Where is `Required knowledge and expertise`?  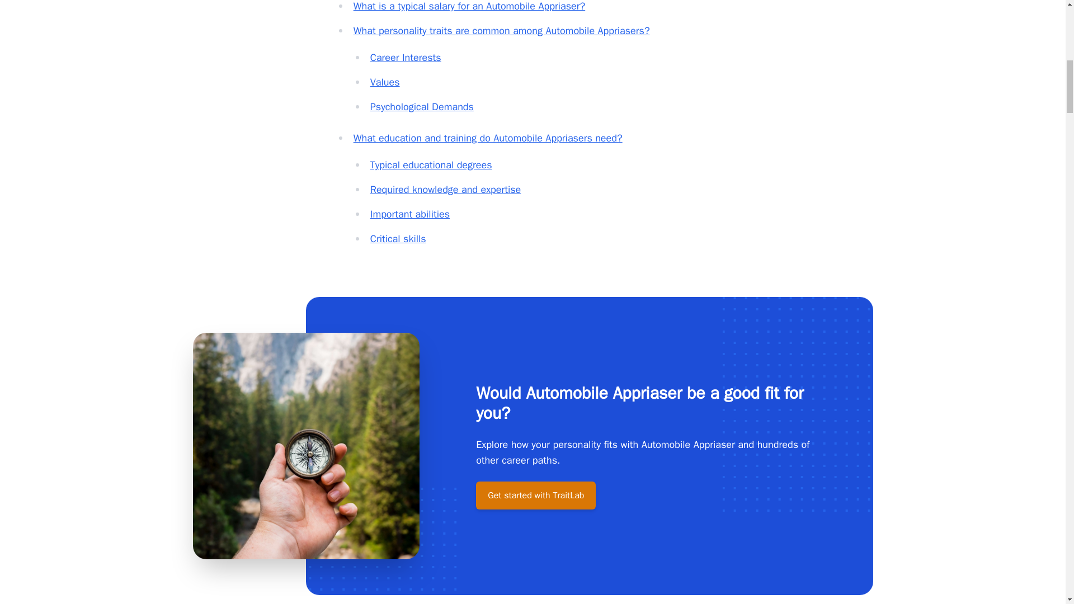
Required knowledge and expertise is located at coordinates (445, 189).